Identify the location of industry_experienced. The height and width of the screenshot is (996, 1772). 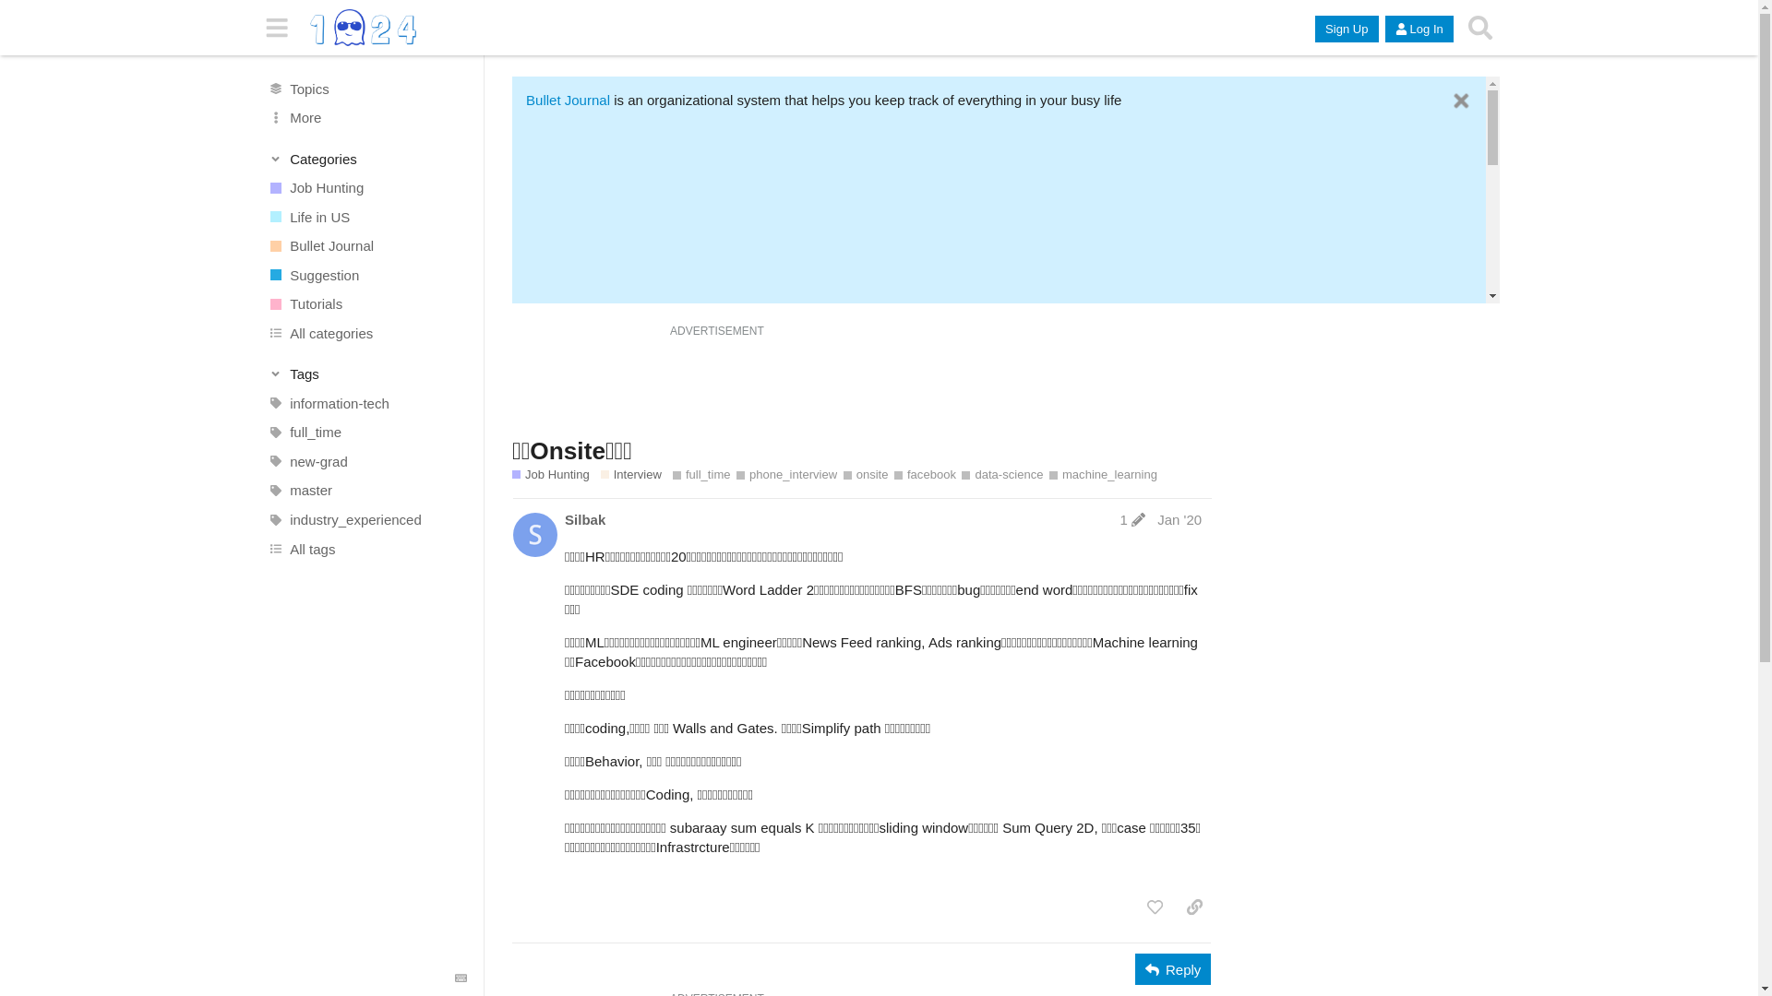
(366, 520).